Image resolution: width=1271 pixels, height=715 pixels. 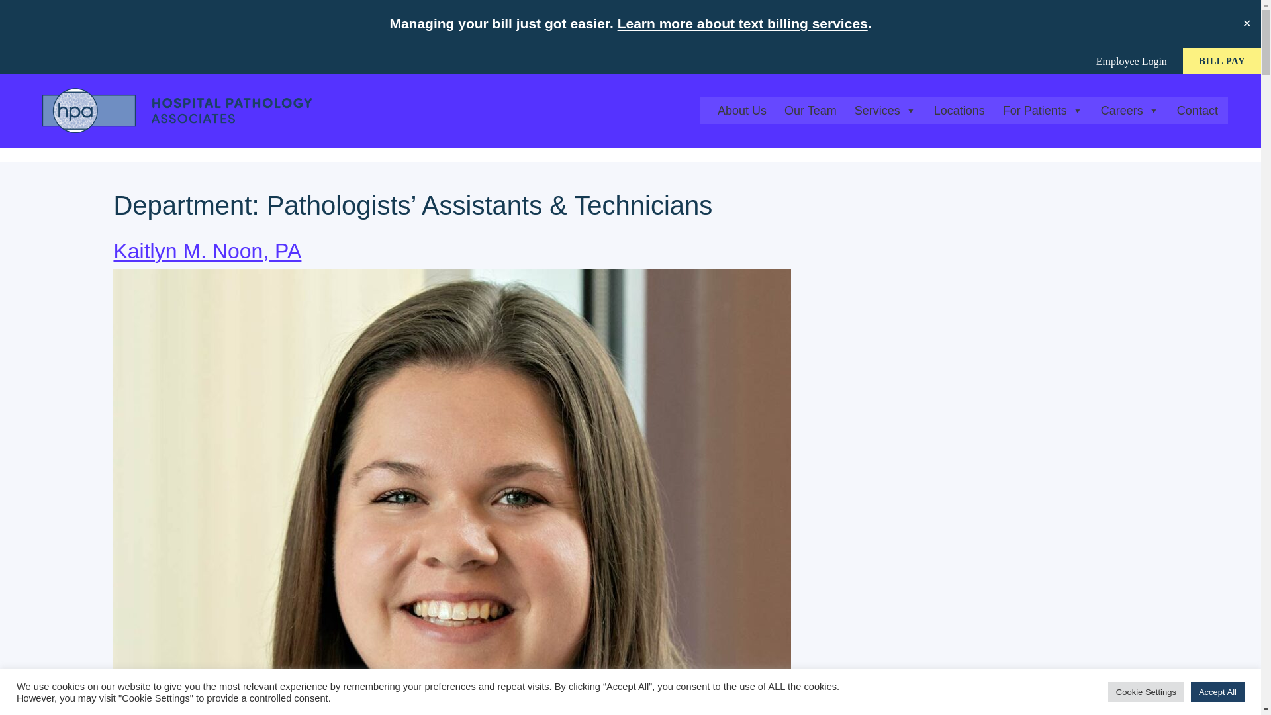 I want to click on BILL PAY, so click(x=1222, y=60).